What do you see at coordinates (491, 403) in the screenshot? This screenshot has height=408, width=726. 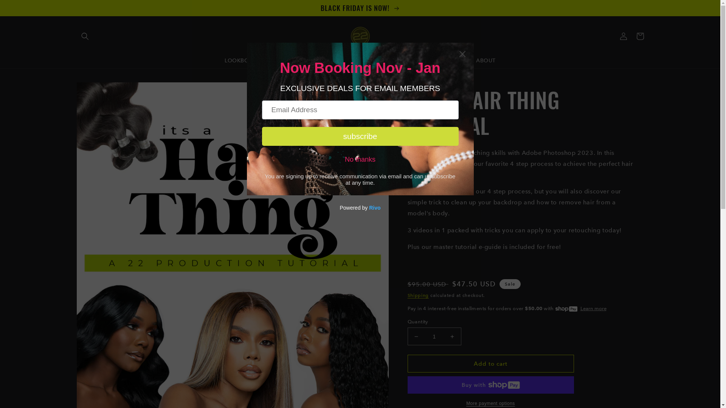 I see `More payment options` at bounding box center [491, 403].